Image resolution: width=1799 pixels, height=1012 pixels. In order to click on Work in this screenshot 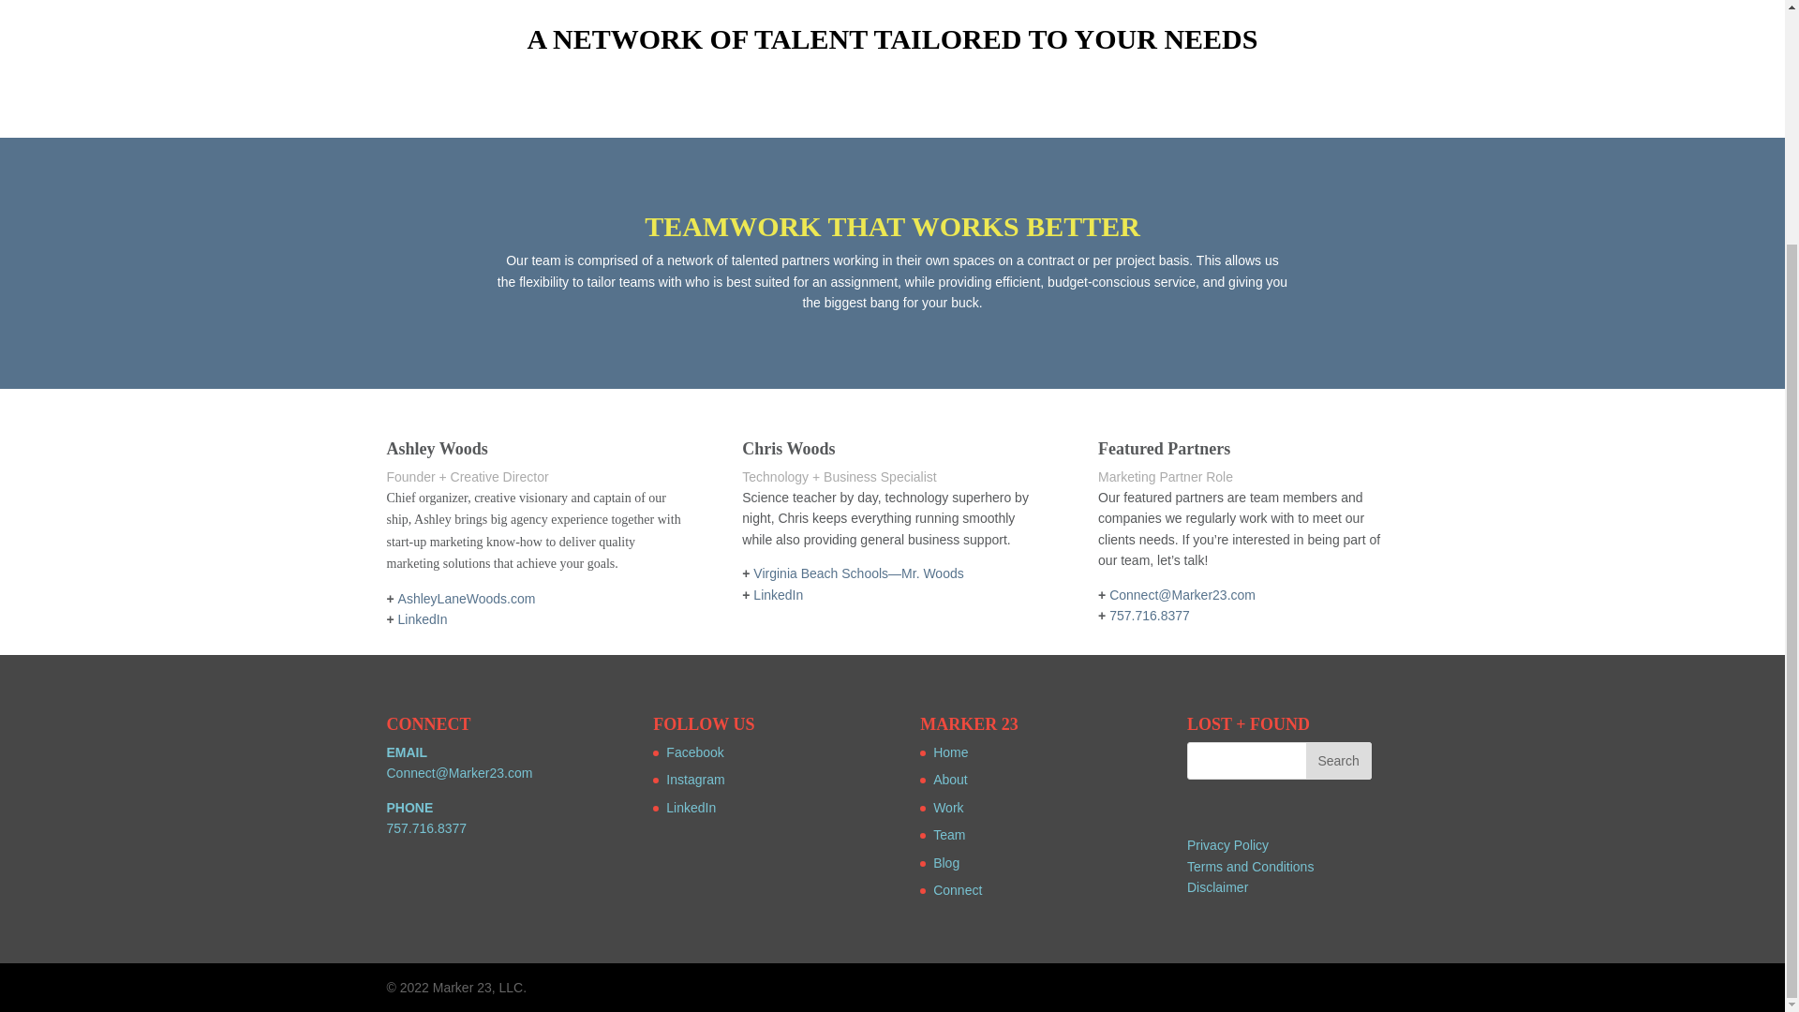, I will do `click(948, 808)`.